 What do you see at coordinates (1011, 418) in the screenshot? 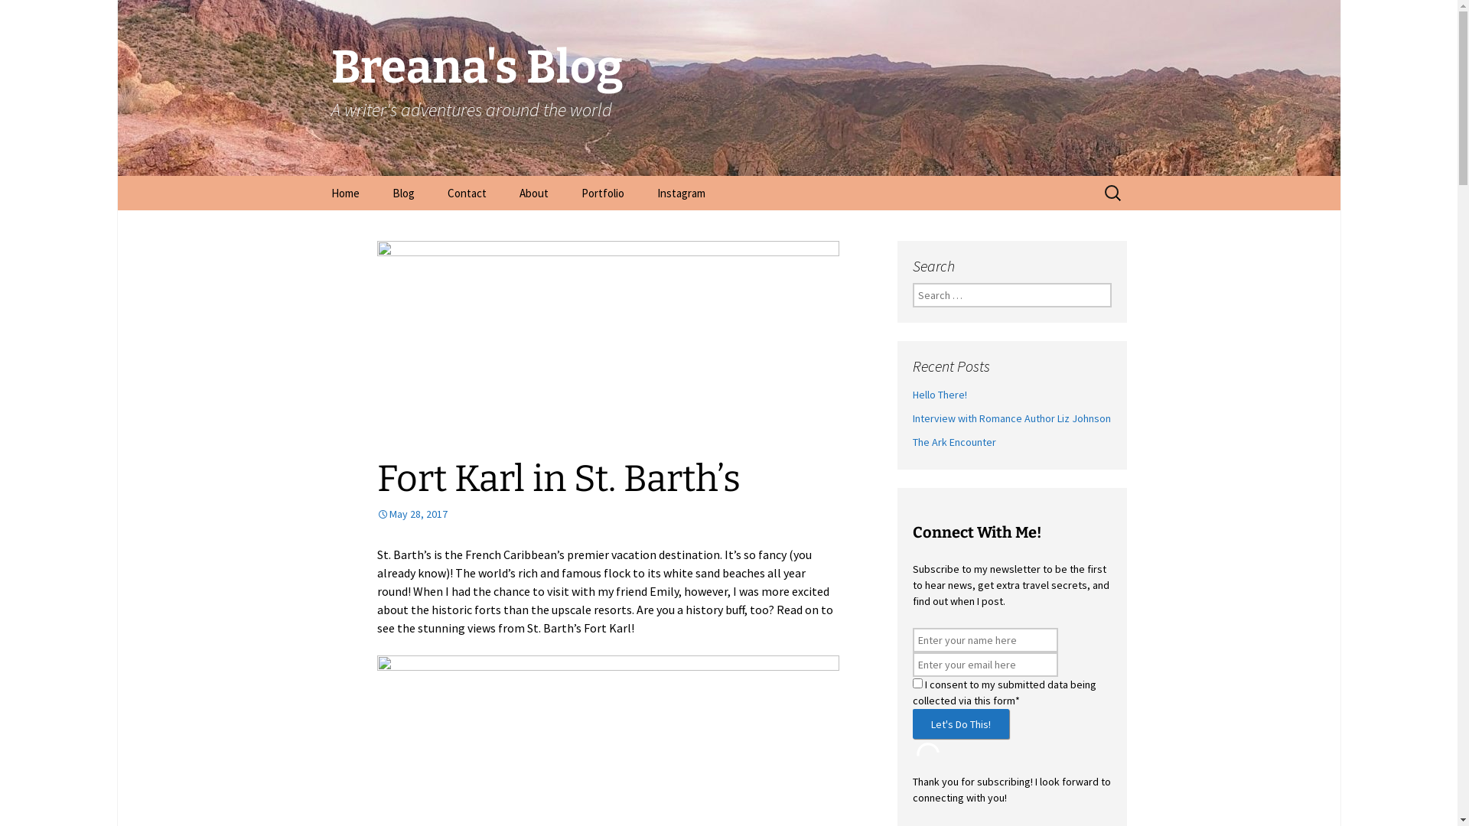
I see `Interview with Romance Author Liz Johnson` at bounding box center [1011, 418].